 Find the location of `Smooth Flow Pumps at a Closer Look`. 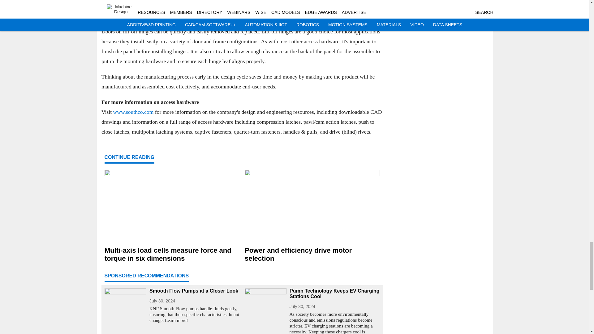

Smooth Flow Pumps at a Closer Look is located at coordinates (194, 291).